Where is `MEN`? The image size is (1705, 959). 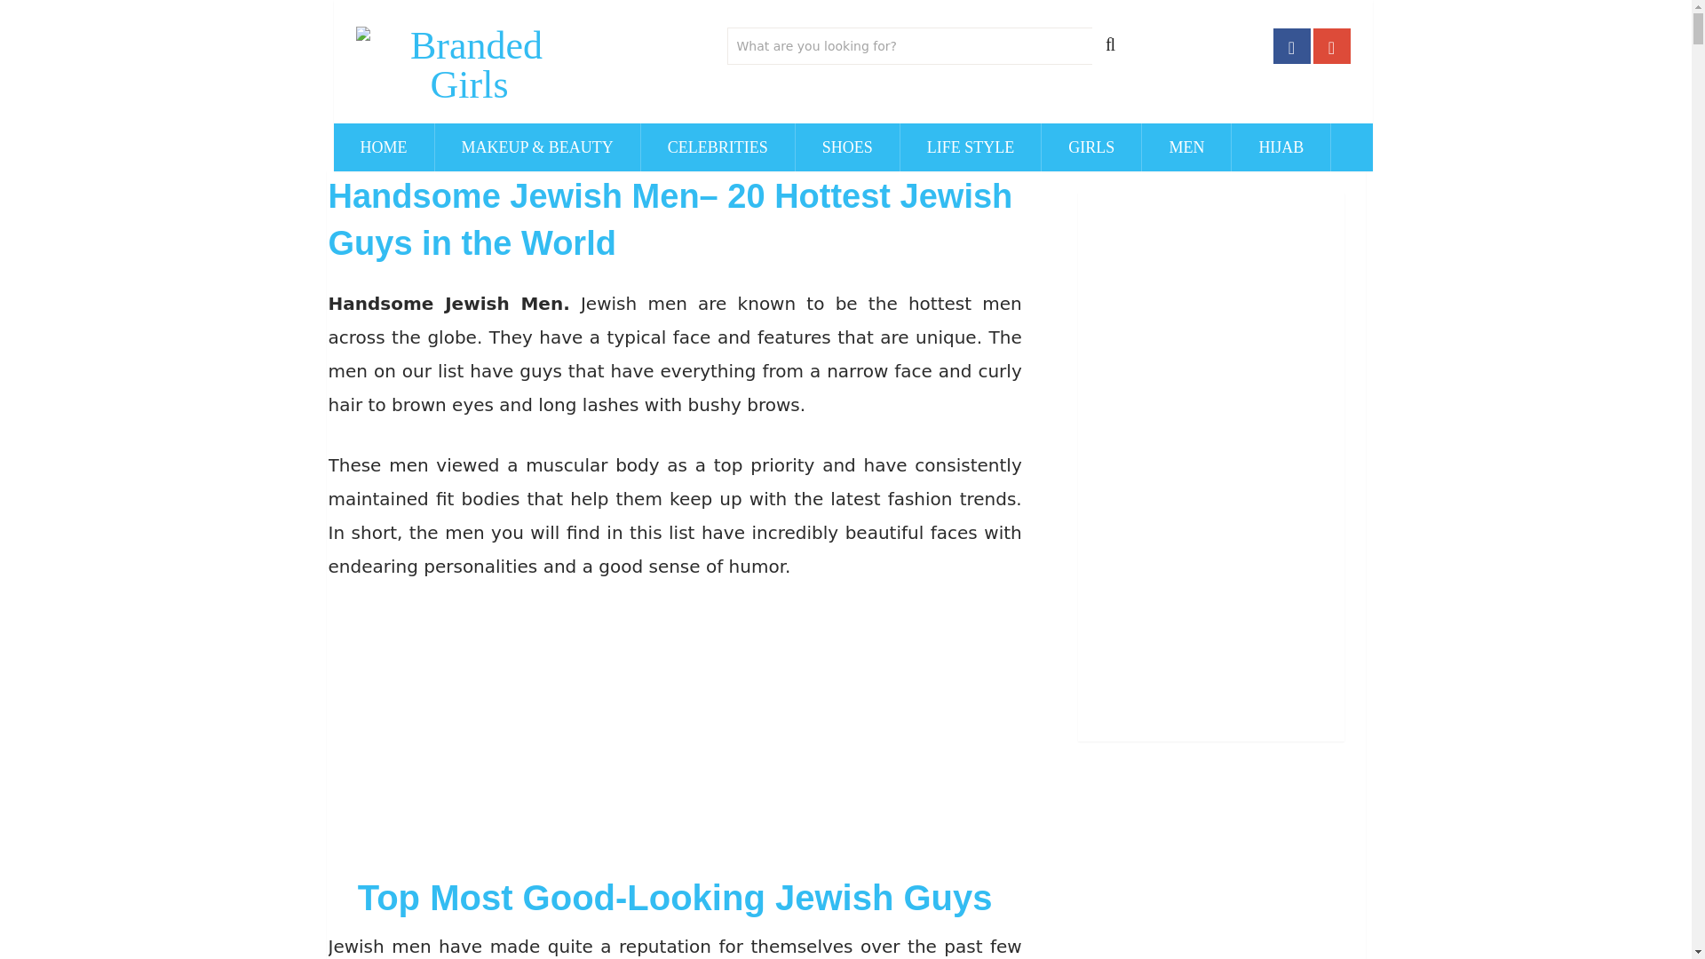 MEN is located at coordinates (1186, 147).